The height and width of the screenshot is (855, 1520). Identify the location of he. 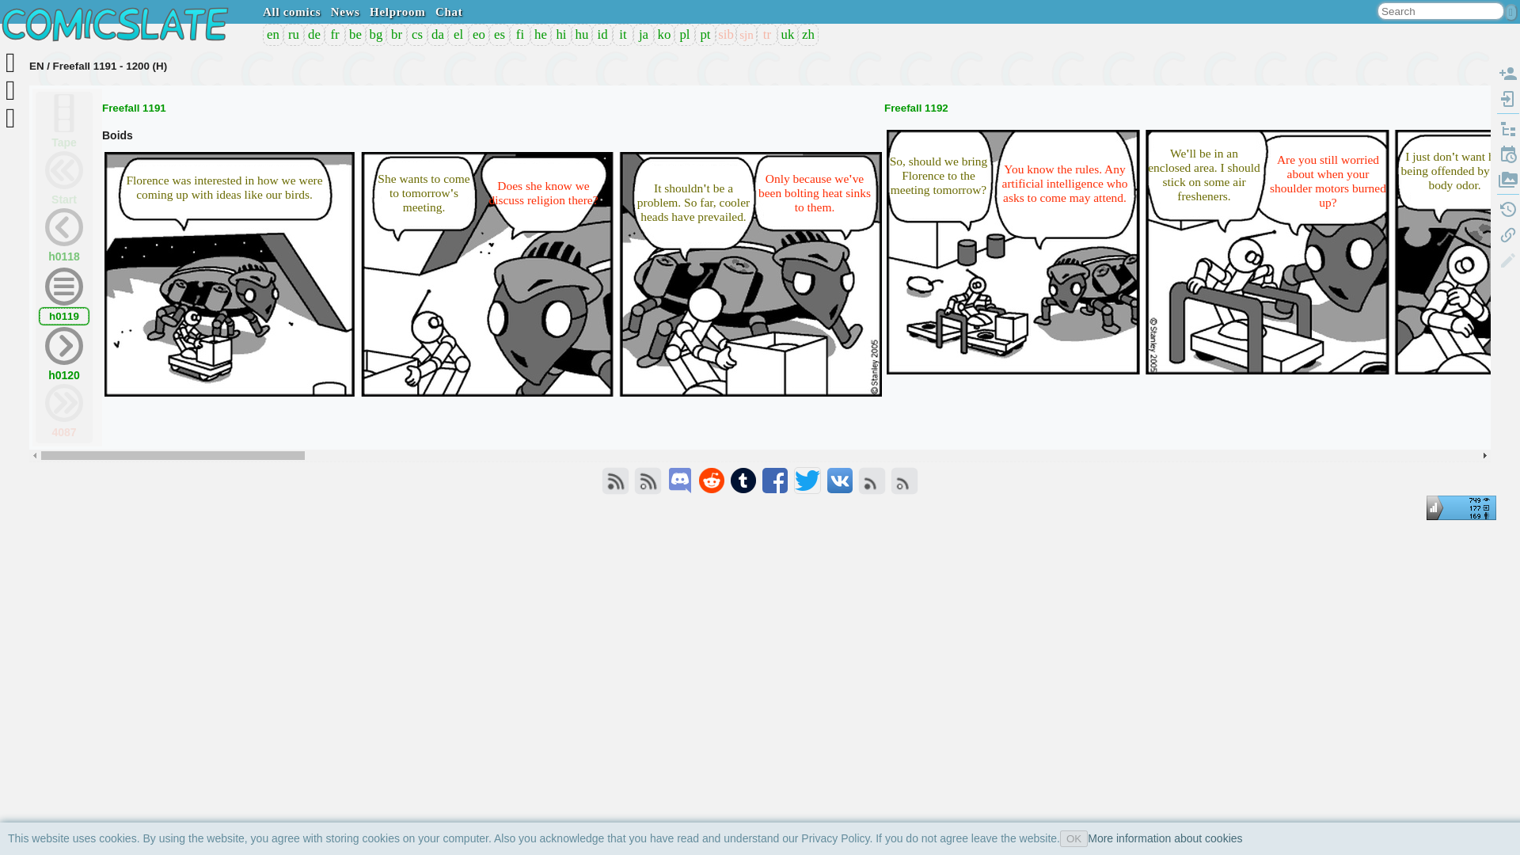
(540, 35).